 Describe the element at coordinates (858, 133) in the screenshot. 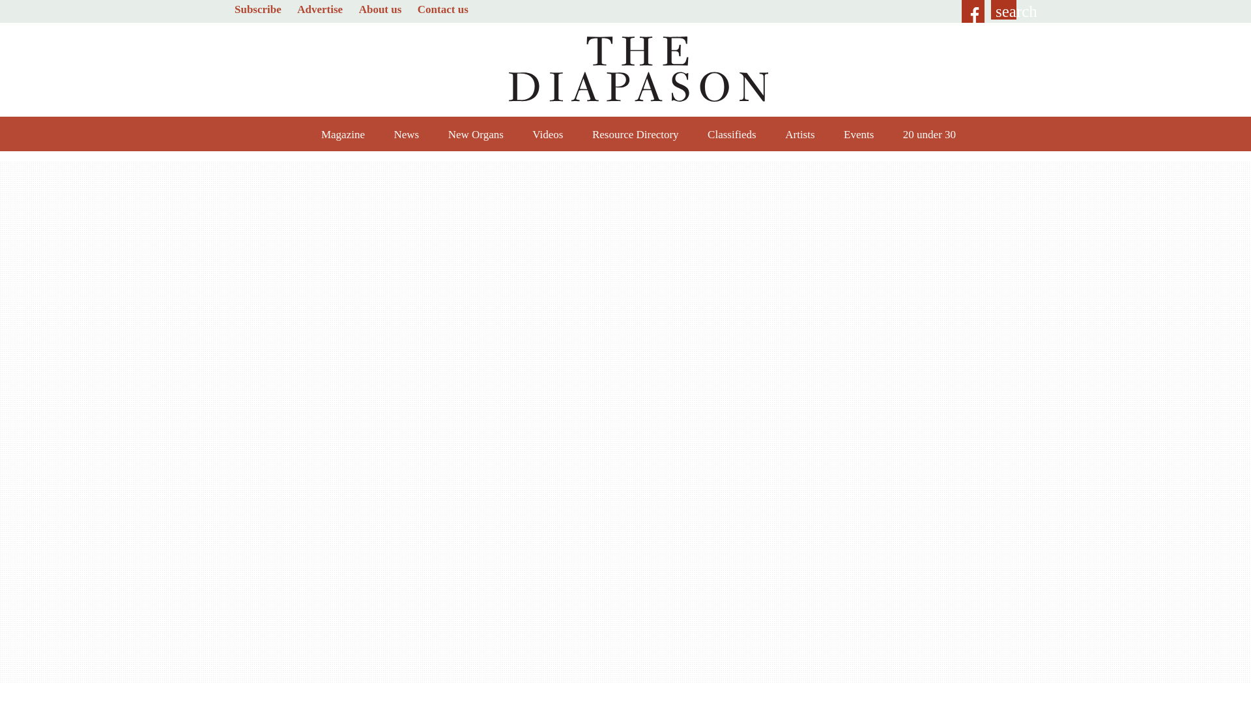

I see `Events` at that location.